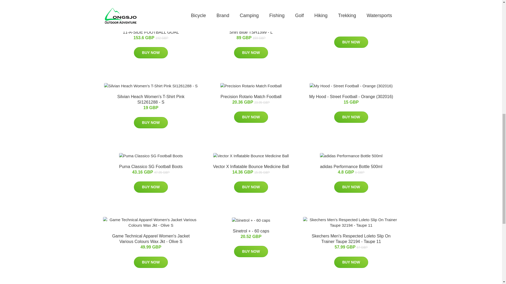 The width and height of the screenshot is (506, 284). What do you see at coordinates (251, 117) in the screenshot?
I see `BUY NOW` at bounding box center [251, 117].